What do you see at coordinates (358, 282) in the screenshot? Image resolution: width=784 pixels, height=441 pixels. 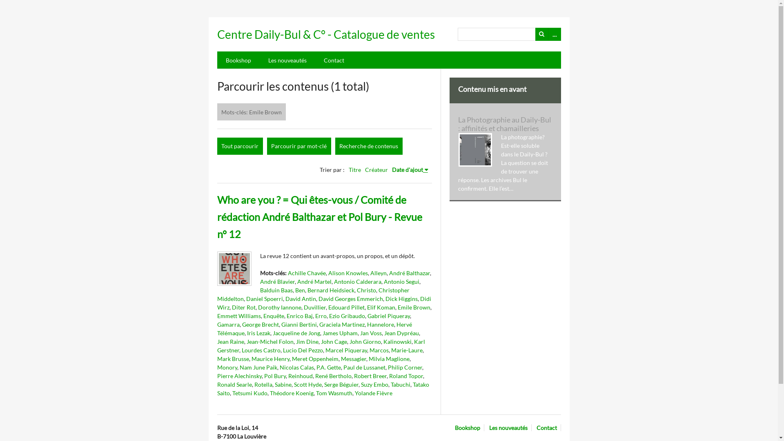 I see `Antonio Calderara` at bounding box center [358, 282].